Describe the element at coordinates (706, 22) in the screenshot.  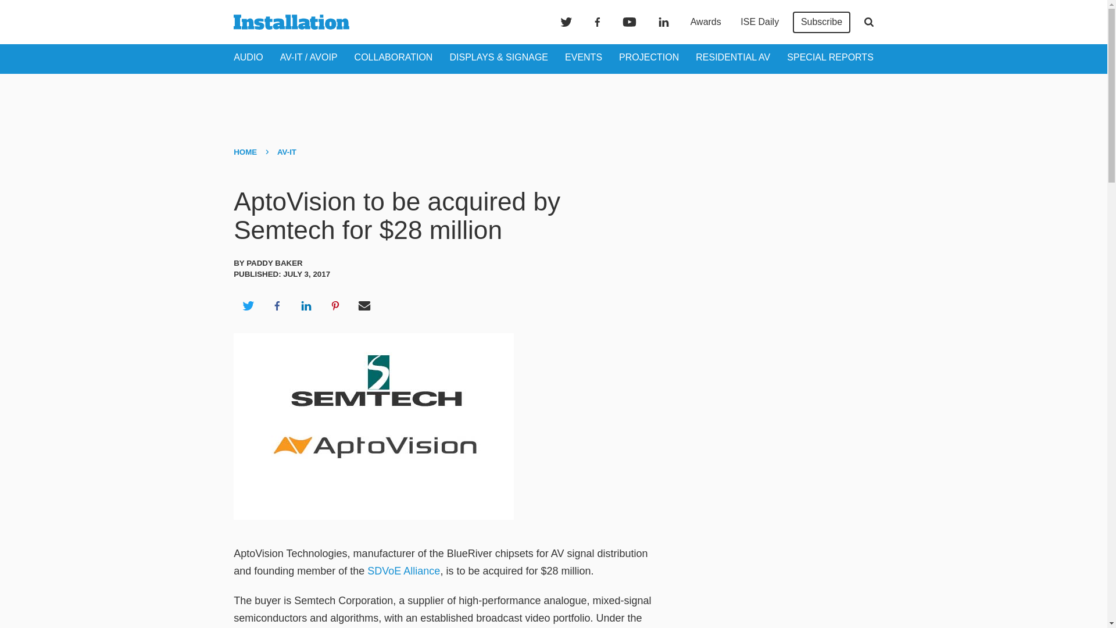
I see `Awards` at that location.